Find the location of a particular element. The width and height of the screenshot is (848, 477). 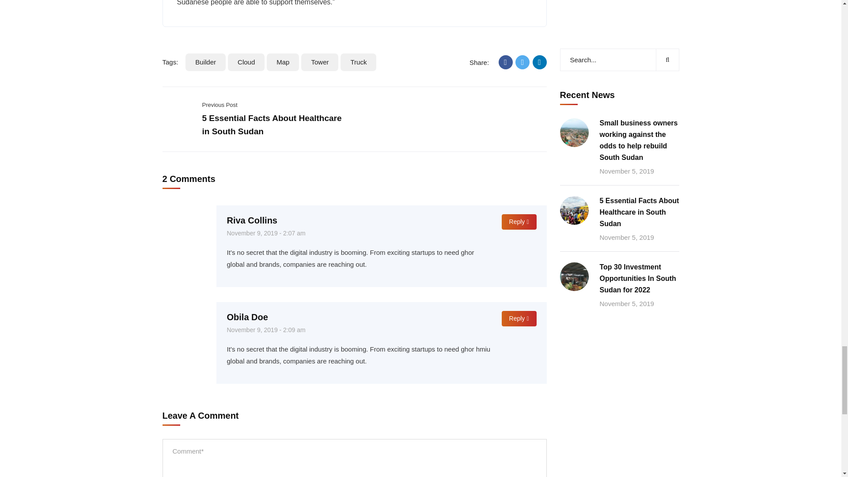

Truck is located at coordinates (359, 62).